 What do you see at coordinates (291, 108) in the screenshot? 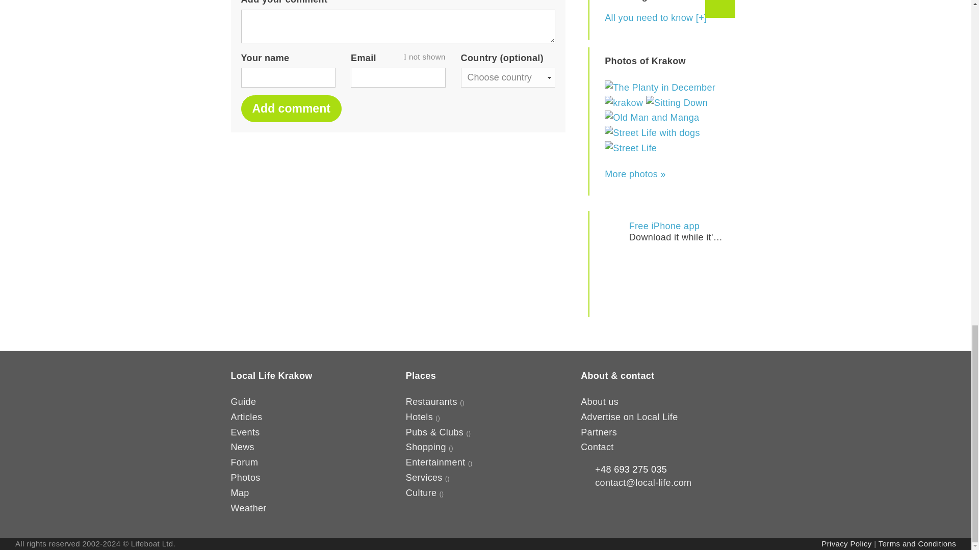
I see `Local Life Krakow` at bounding box center [291, 108].